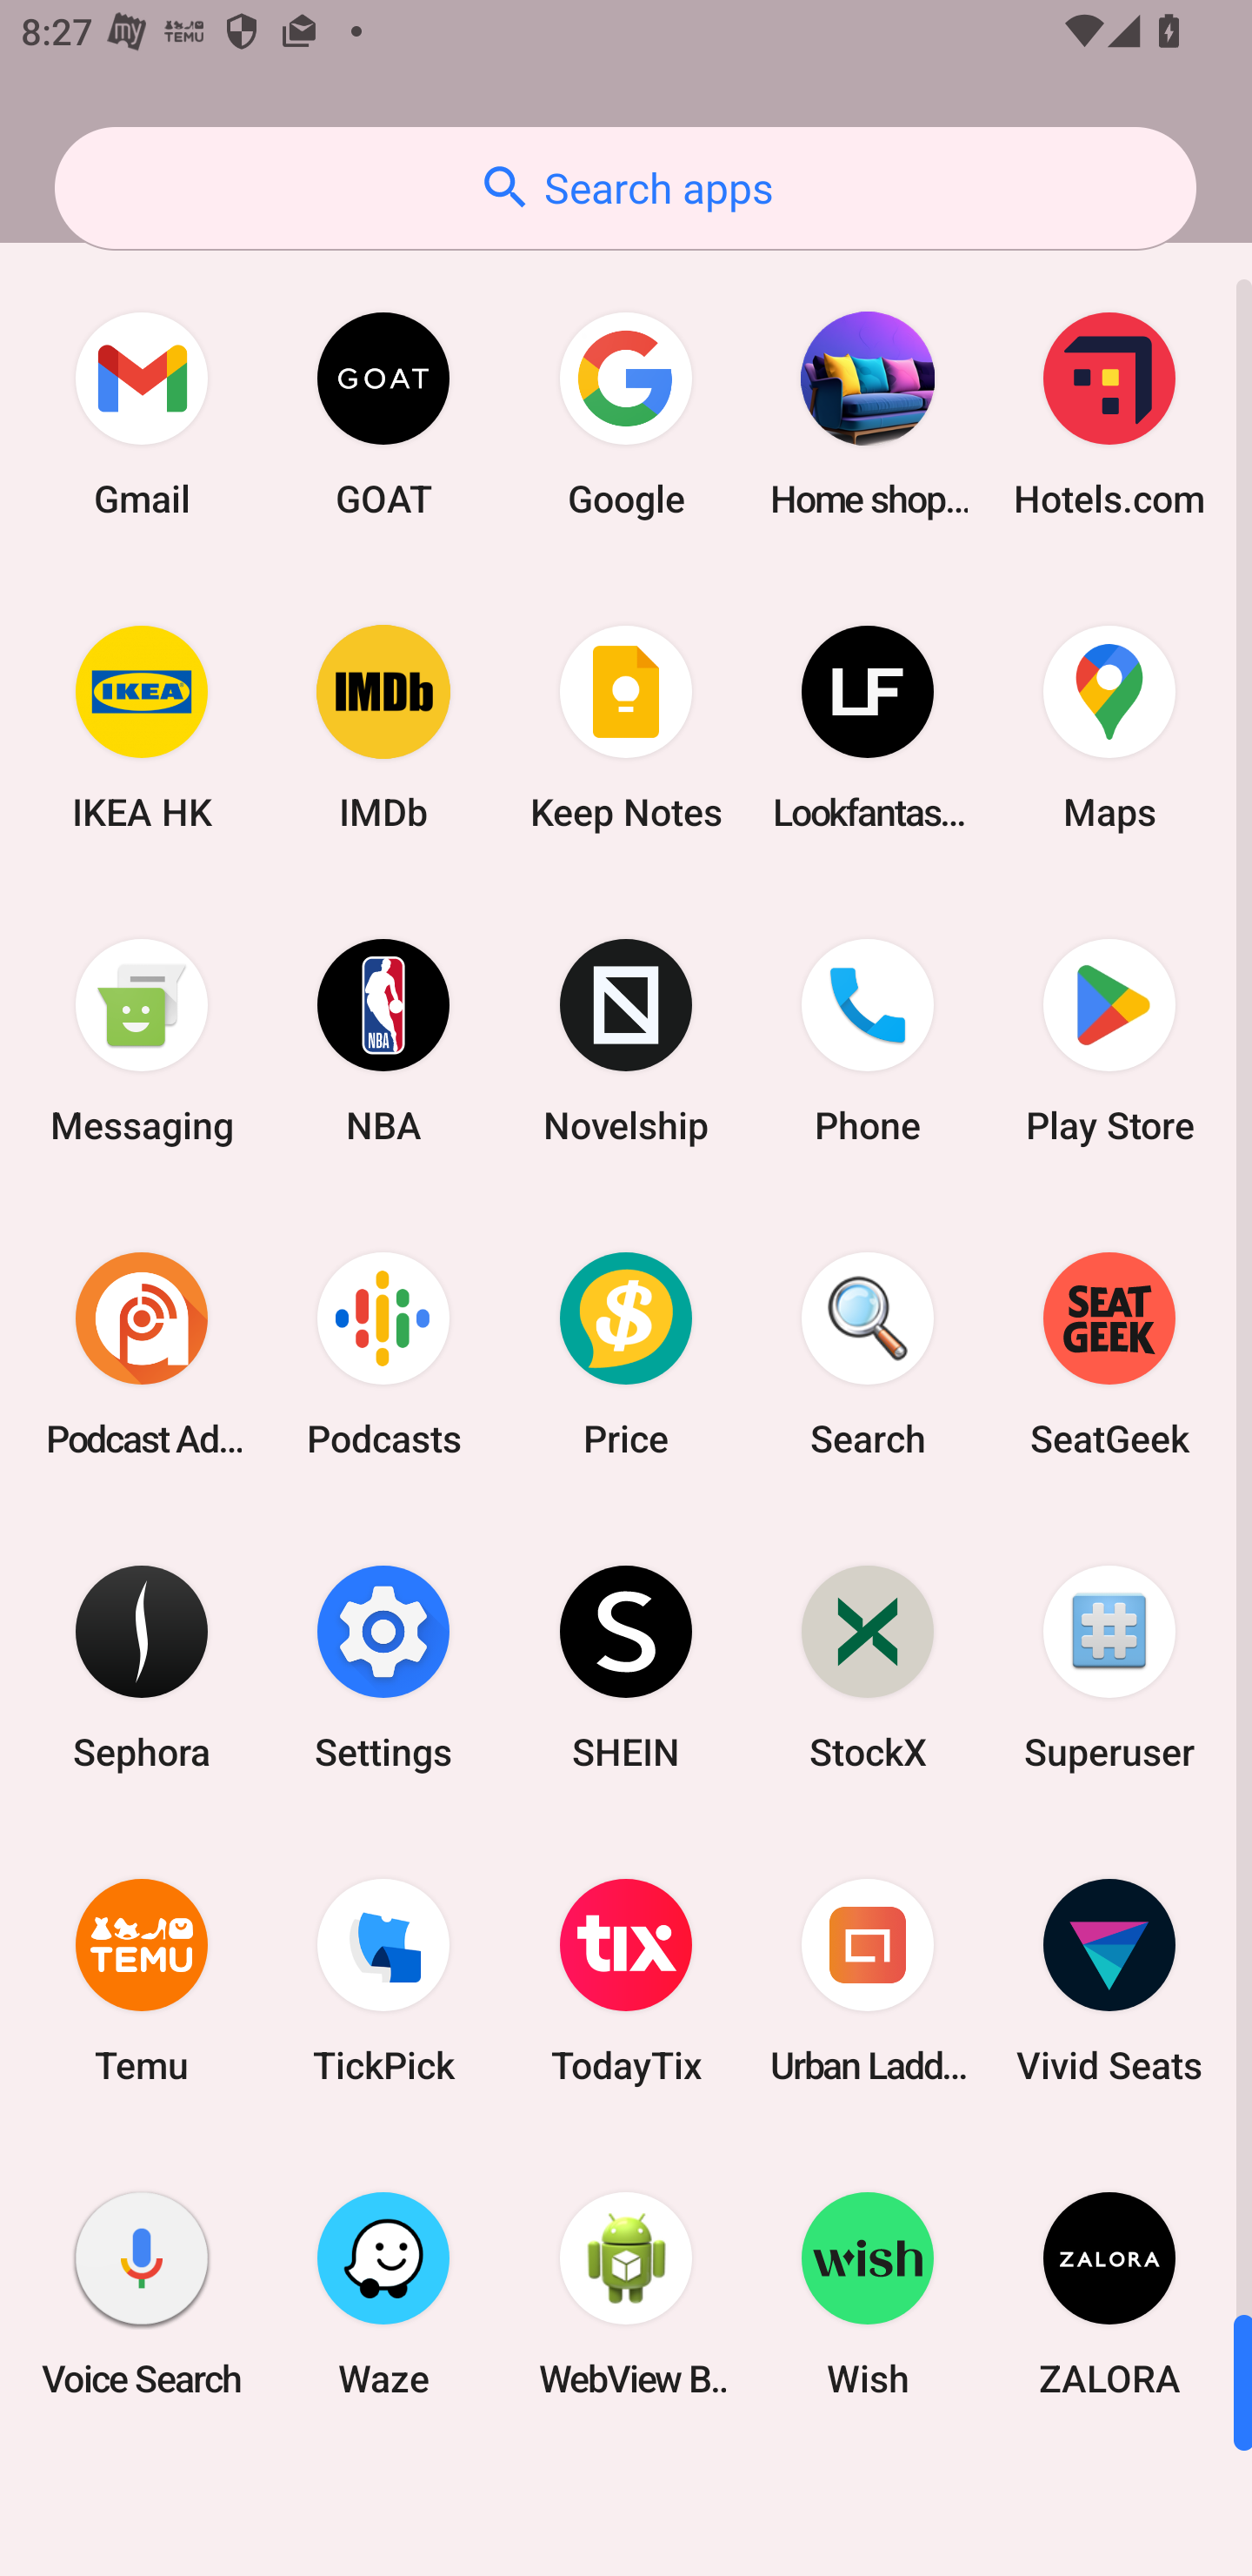 The image size is (1252, 2576). Describe the element at coordinates (626, 728) in the screenshot. I see `Keep Notes` at that location.